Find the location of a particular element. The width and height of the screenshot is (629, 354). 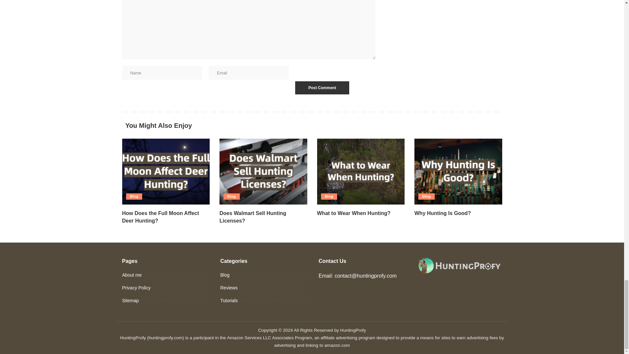

Post Comment is located at coordinates (322, 88).